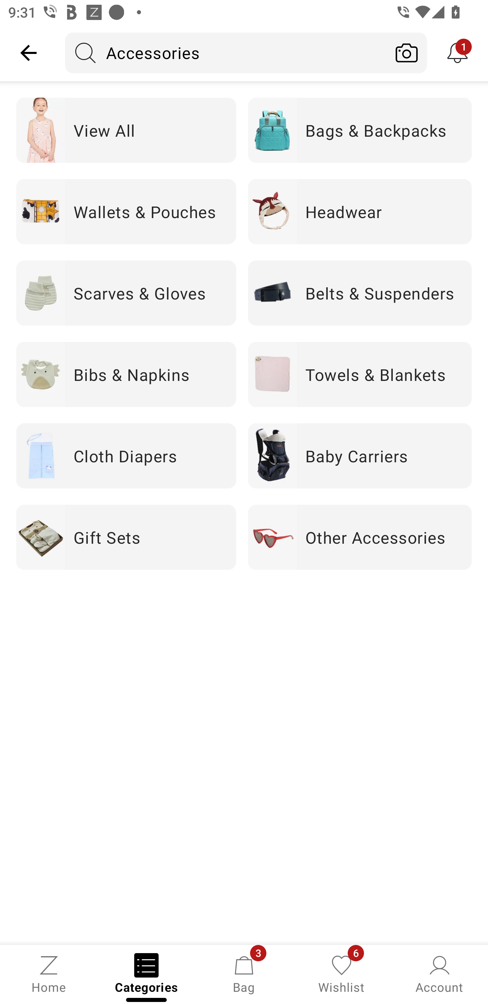 The image size is (488, 1004). Describe the element at coordinates (342, 973) in the screenshot. I see `Wishlist, 6 new notifications Wishlist` at that location.